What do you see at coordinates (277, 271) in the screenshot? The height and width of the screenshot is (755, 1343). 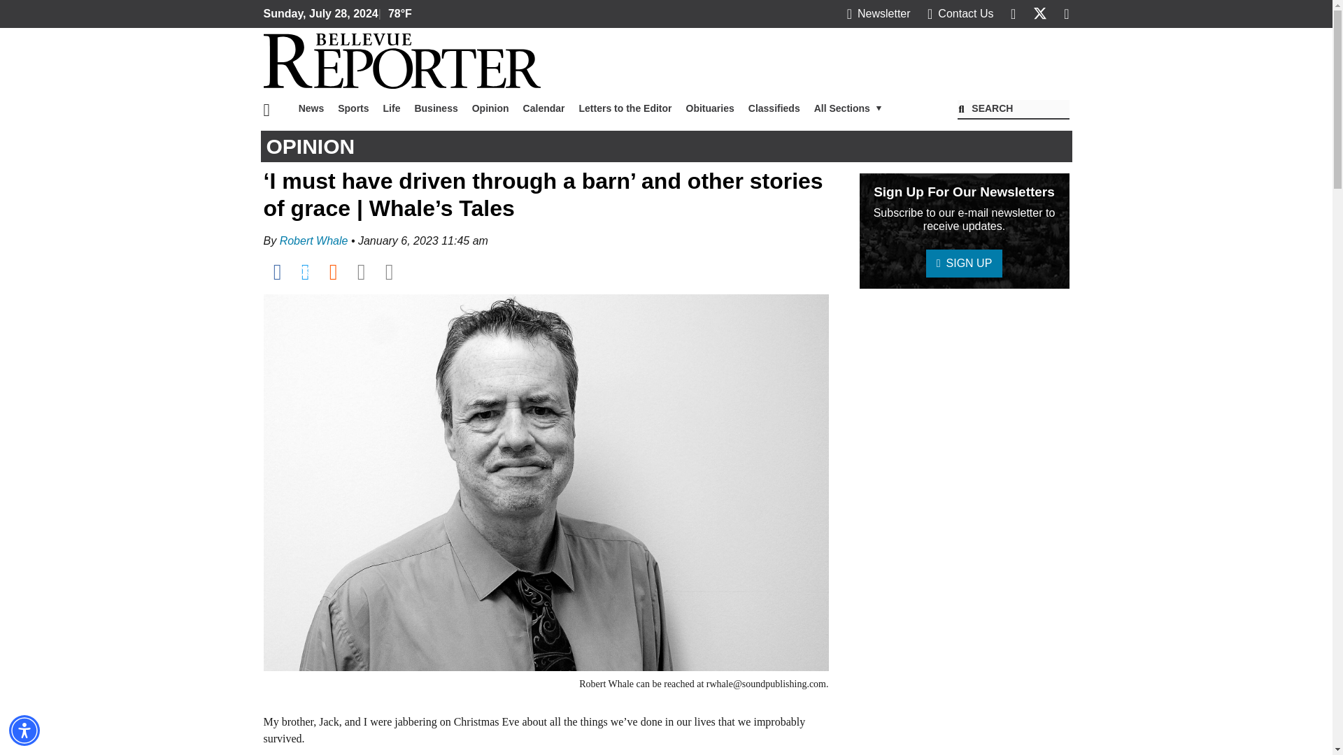 I see `Post to Facebook` at bounding box center [277, 271].